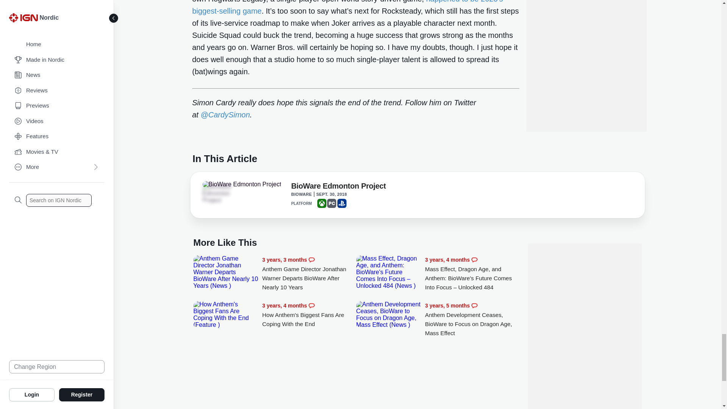 The height and width of the screenshot is (409, 727). I want to click on Comments, so click(311, 260).